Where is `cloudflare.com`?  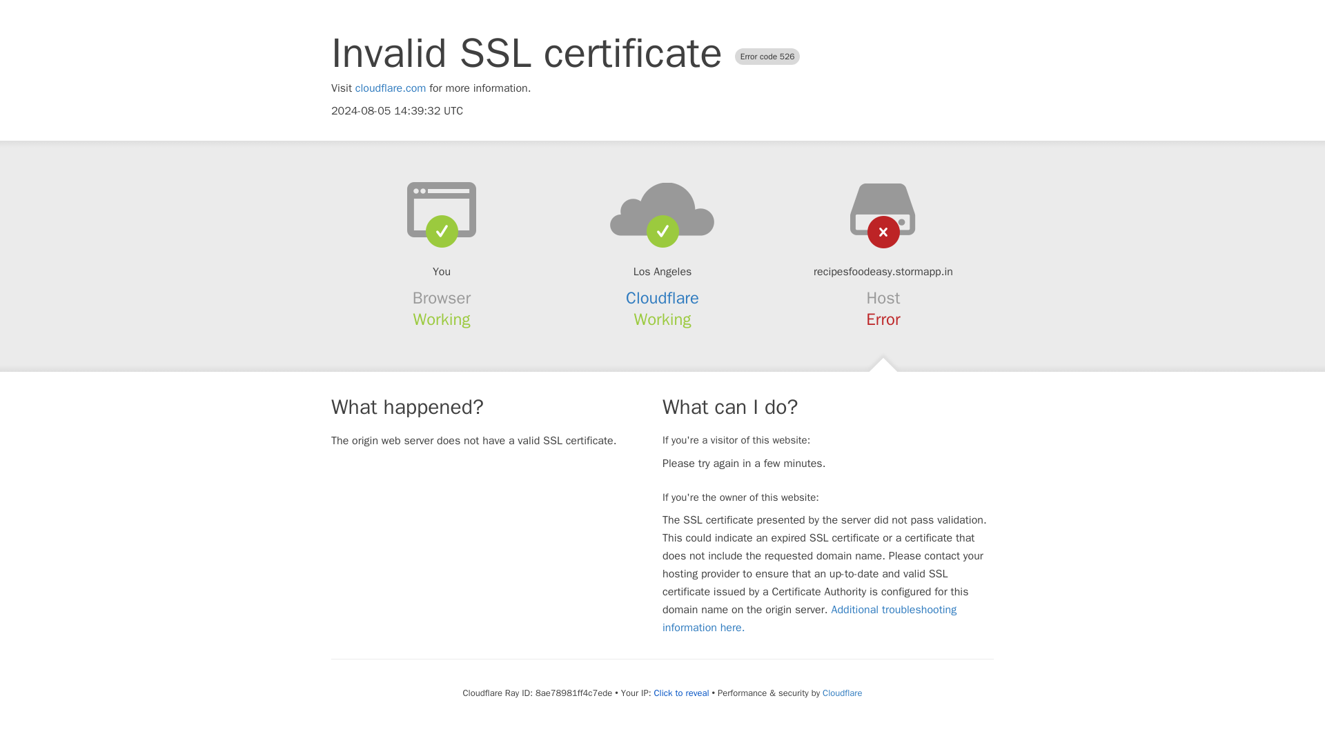
cloudflare.com is located at coordinates (391, 88).